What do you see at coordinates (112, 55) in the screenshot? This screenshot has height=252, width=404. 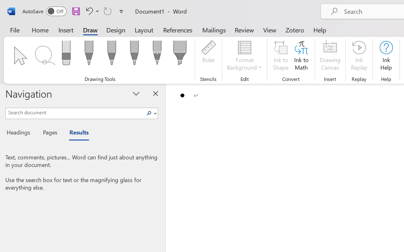 I see `Pen: Red, 0.5 mm` at bounding box center [112, 55].